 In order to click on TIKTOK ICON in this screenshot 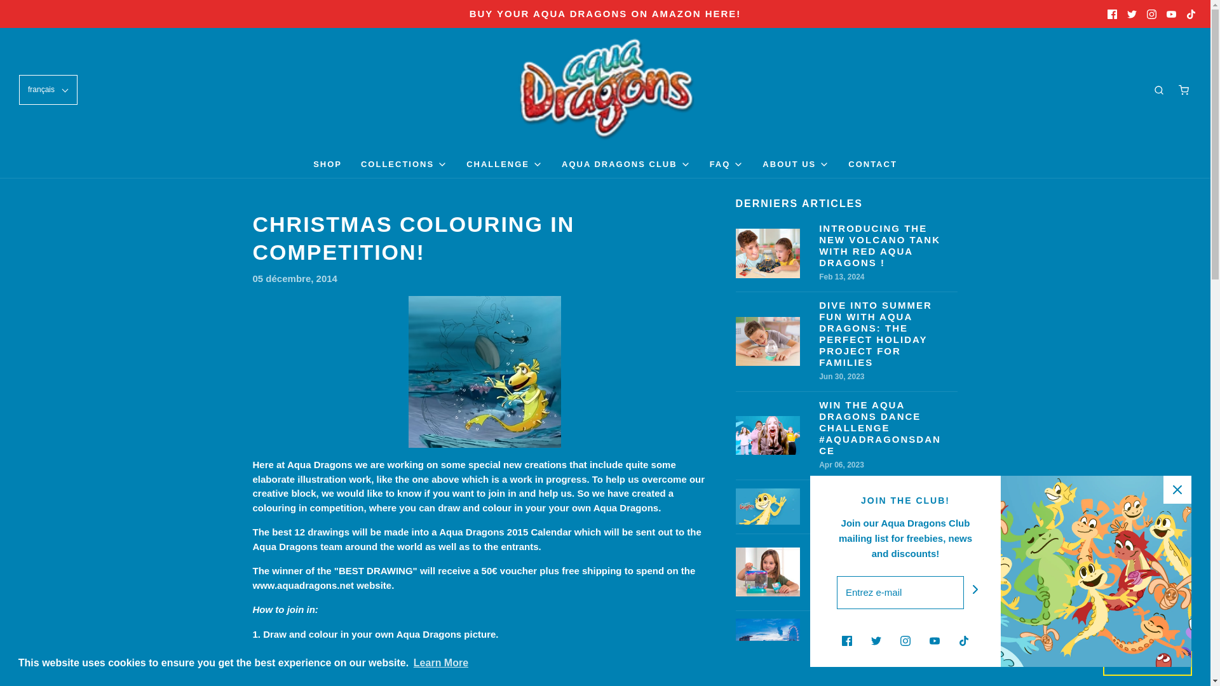, I will do `click(1191, 14)`.